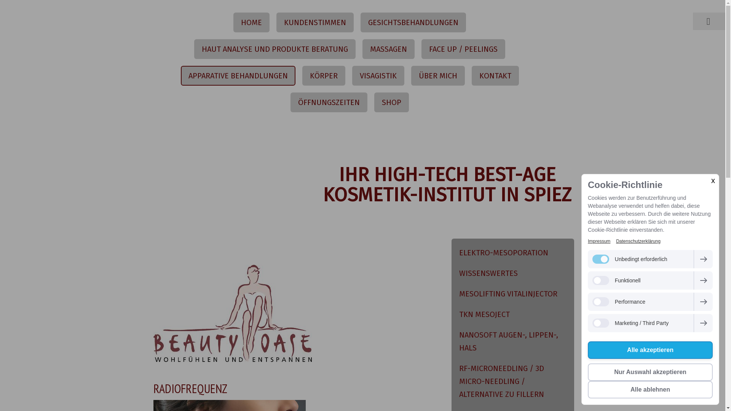 The height and width of the screenshot is (411, 731). What do you see at coordinates (513, 314) in the screenshot?
I see `TKN MESOJECT` at bounding box center [513, 314].